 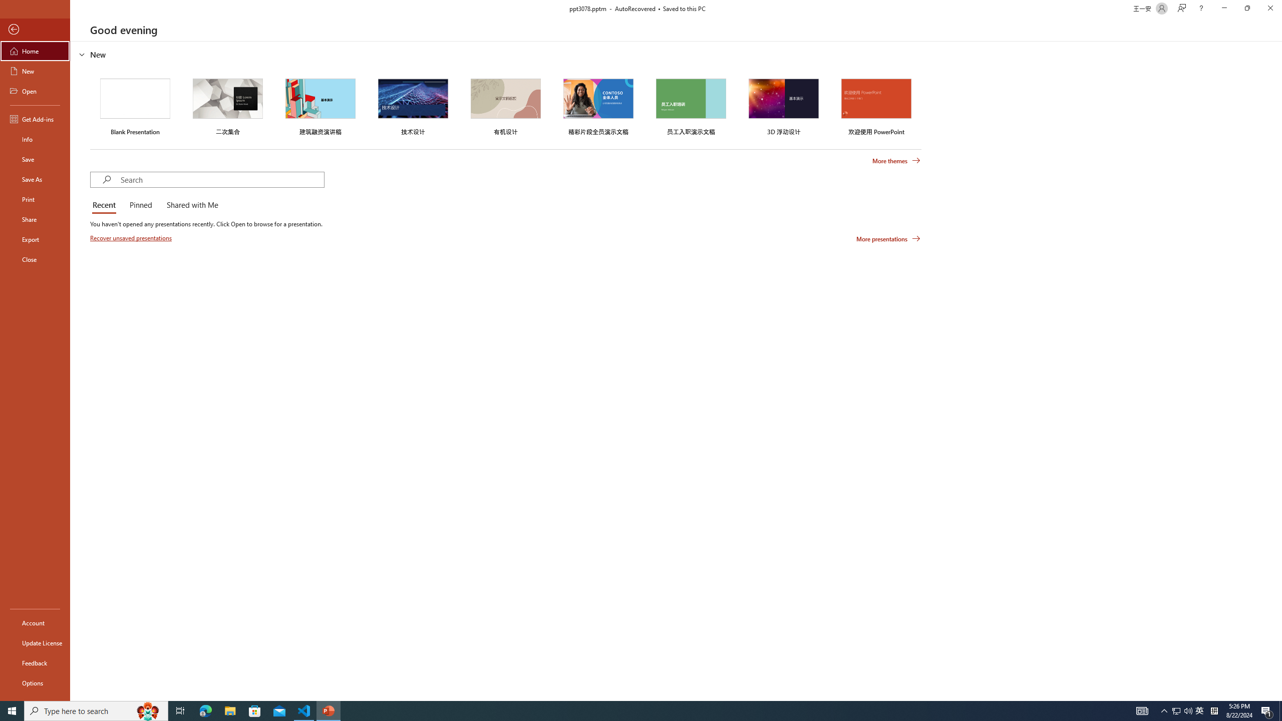 What do you see at coordinates (68, 272) in the screenshot?
I see `Source Control (Ctrl+Shift+G)` at bounding box center [68, 272].